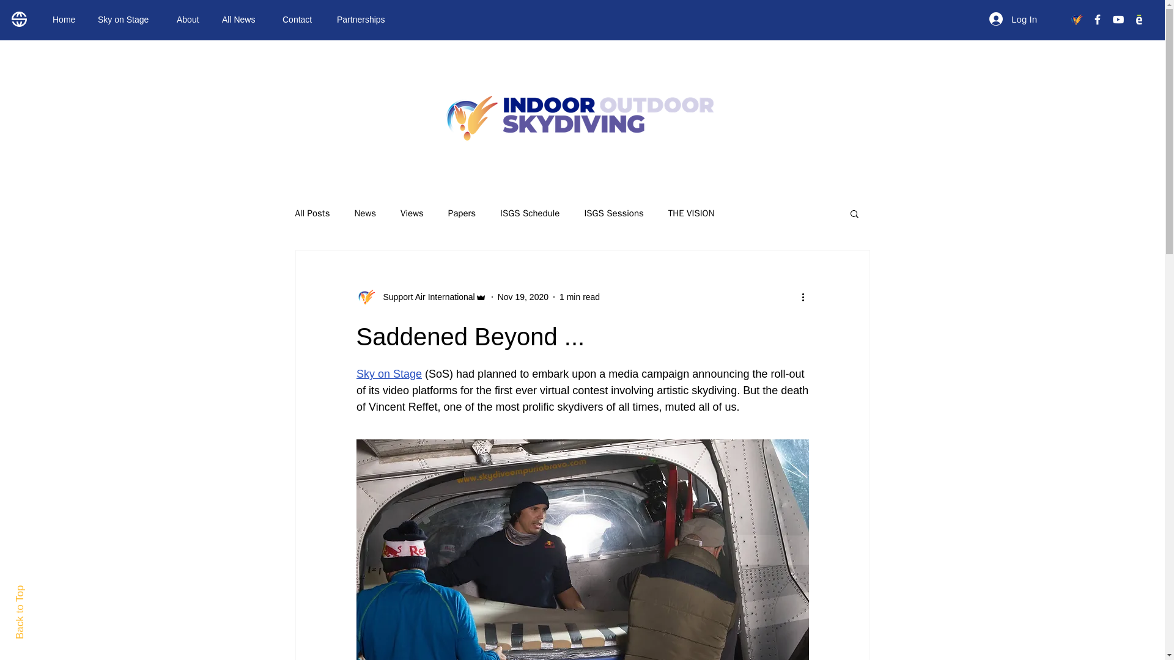 Image resolution: width=1174 pixels, height=660 pixels. What do you see at coordinates (530, 213) in the screenshot?
I see `ISGS Schedule` at bounding box center [530, 213].